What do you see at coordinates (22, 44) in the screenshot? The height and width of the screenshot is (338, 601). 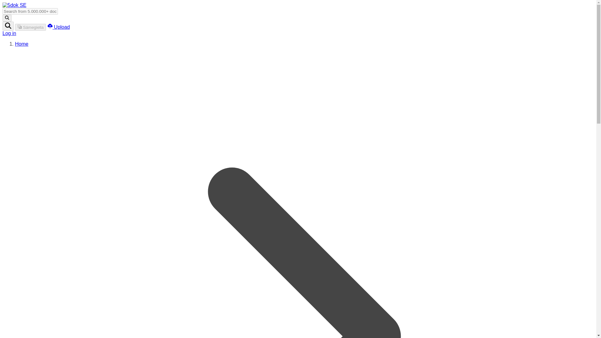 I see `Home` at bounding box center [22, 44].